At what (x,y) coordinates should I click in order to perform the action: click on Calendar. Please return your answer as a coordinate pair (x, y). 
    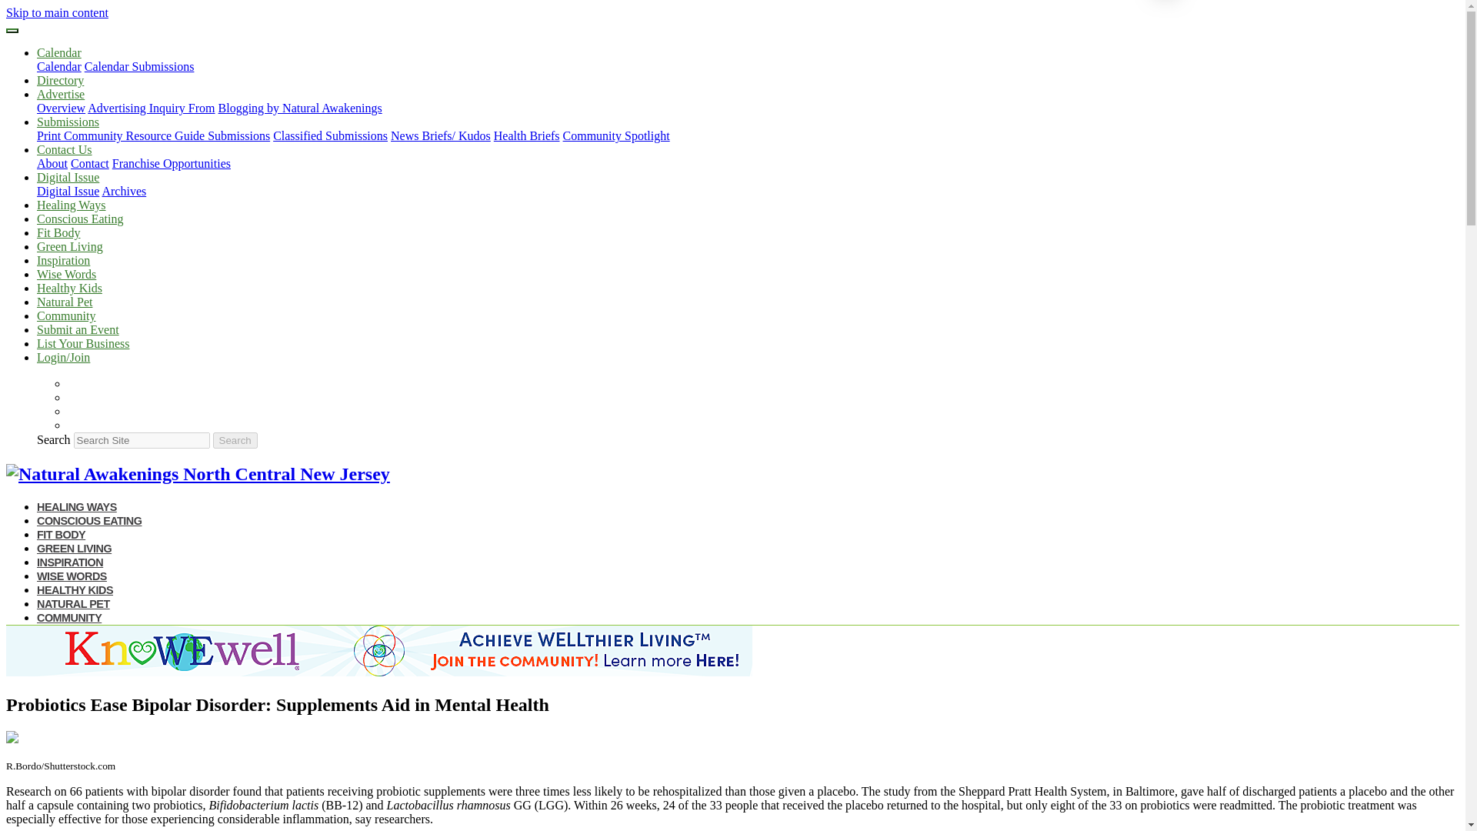
    Looking at the image, I should click on (58, 66).